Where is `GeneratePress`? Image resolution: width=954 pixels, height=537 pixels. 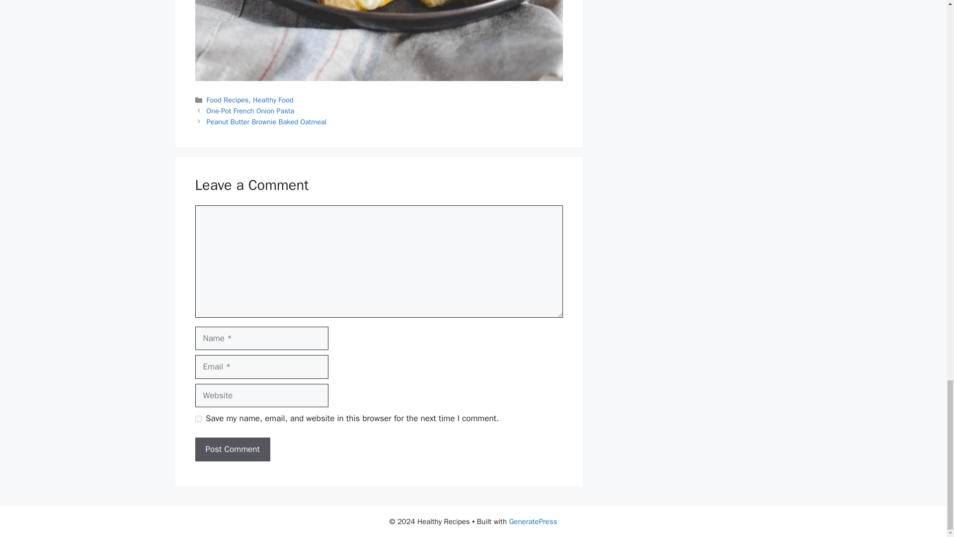 GeneratePress is located at coordinates (533, 522).